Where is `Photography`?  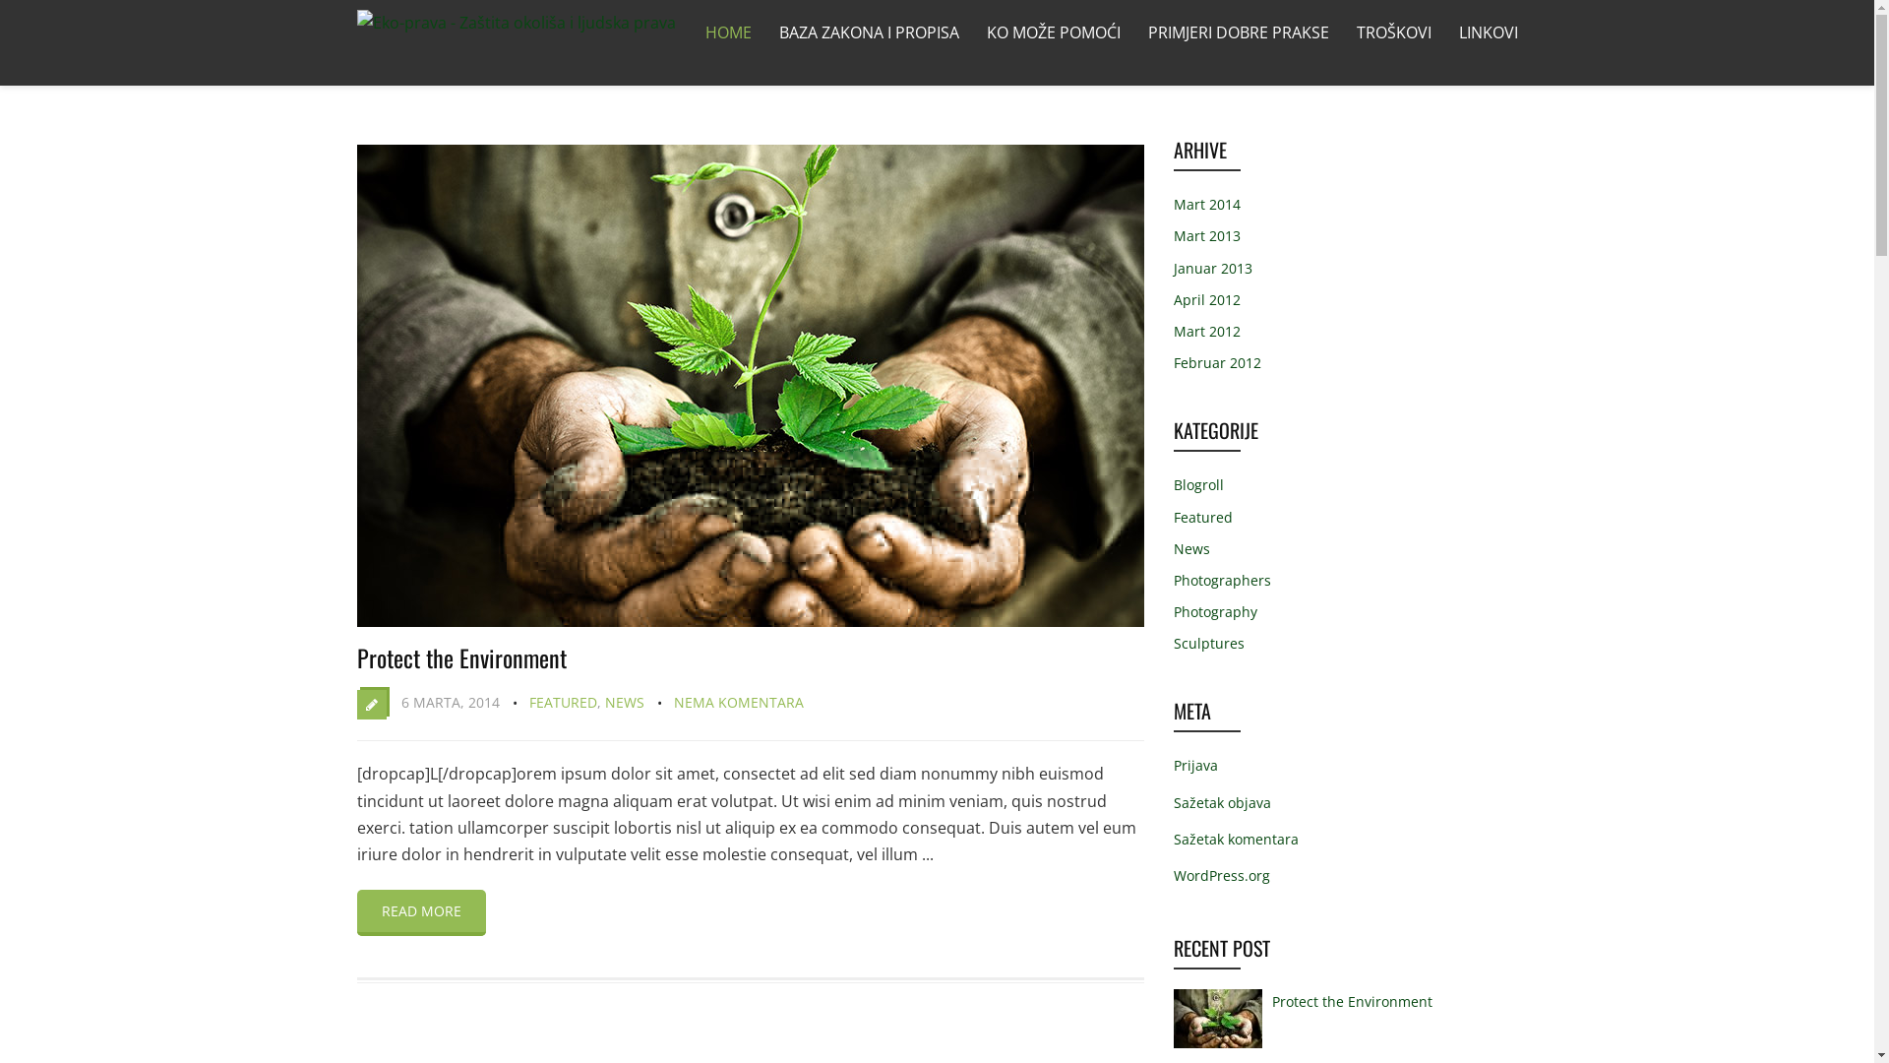
Photography is located at coordinates (1214, 612).